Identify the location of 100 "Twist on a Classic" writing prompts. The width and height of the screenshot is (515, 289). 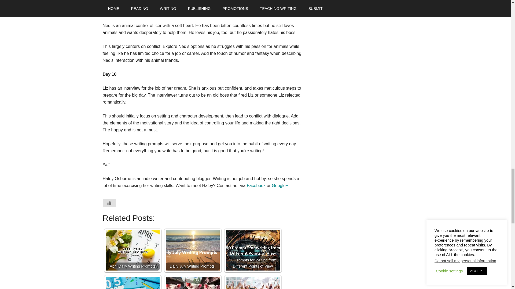
(193, 283).